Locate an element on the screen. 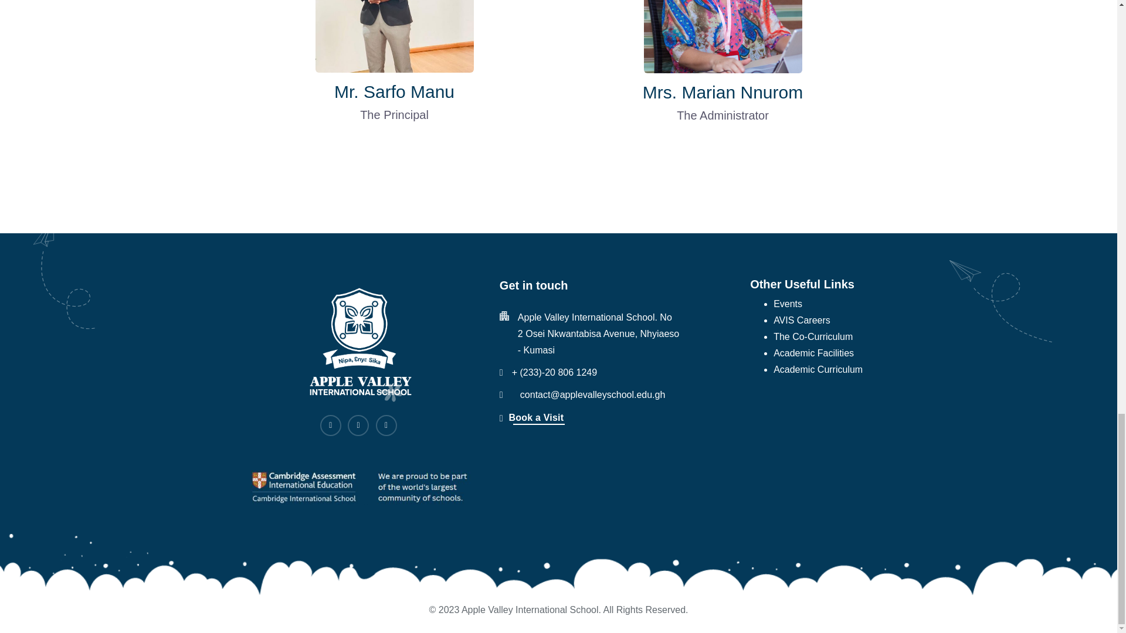  AVIS Careers is located at coordinates (802, 320).